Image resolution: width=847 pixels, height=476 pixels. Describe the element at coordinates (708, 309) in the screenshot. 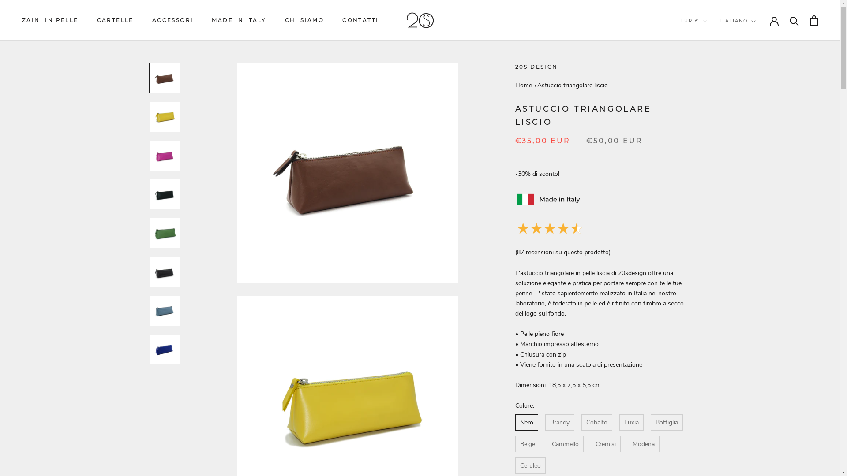

I see `CVE` at that location.